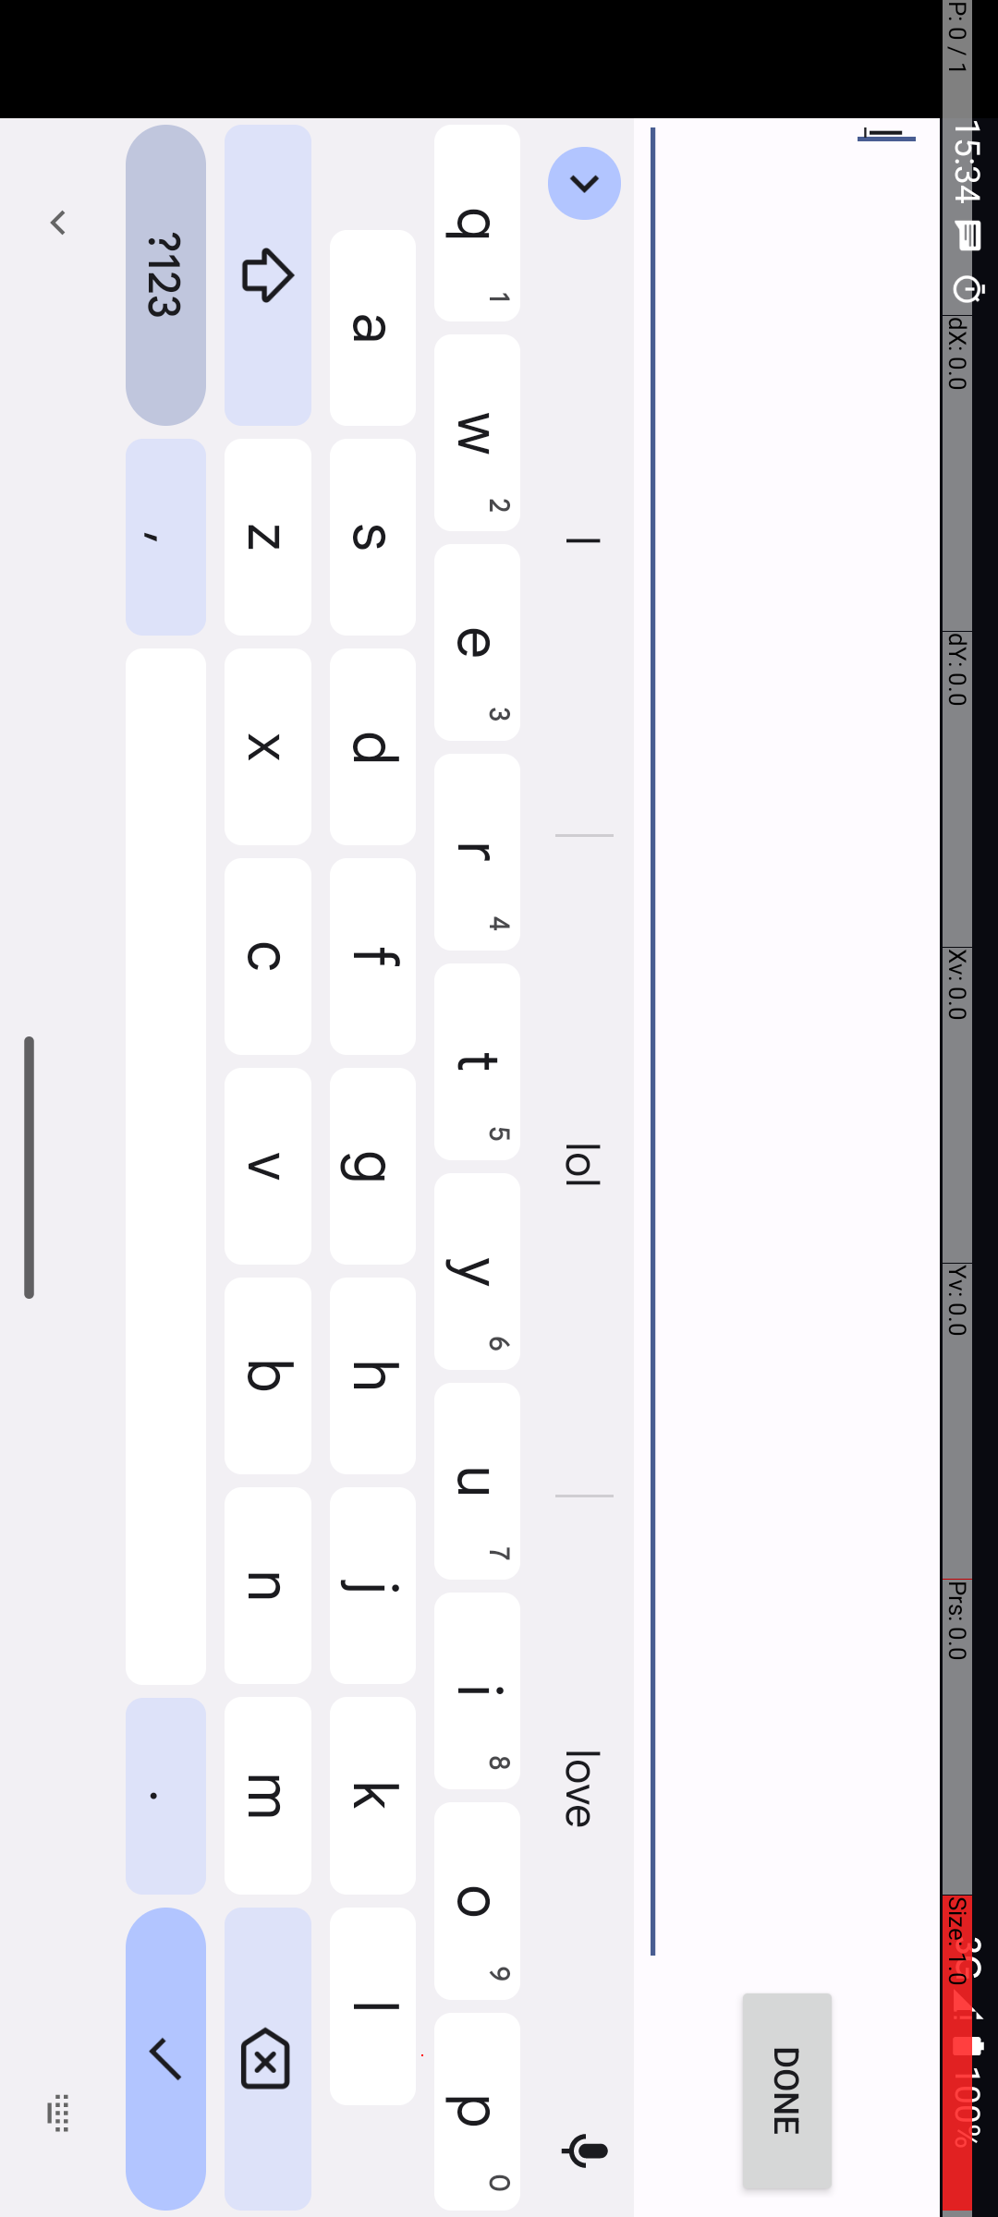 The height and width of the screenshot is (2217, 998). I want to click on love, so click(1792, 414).